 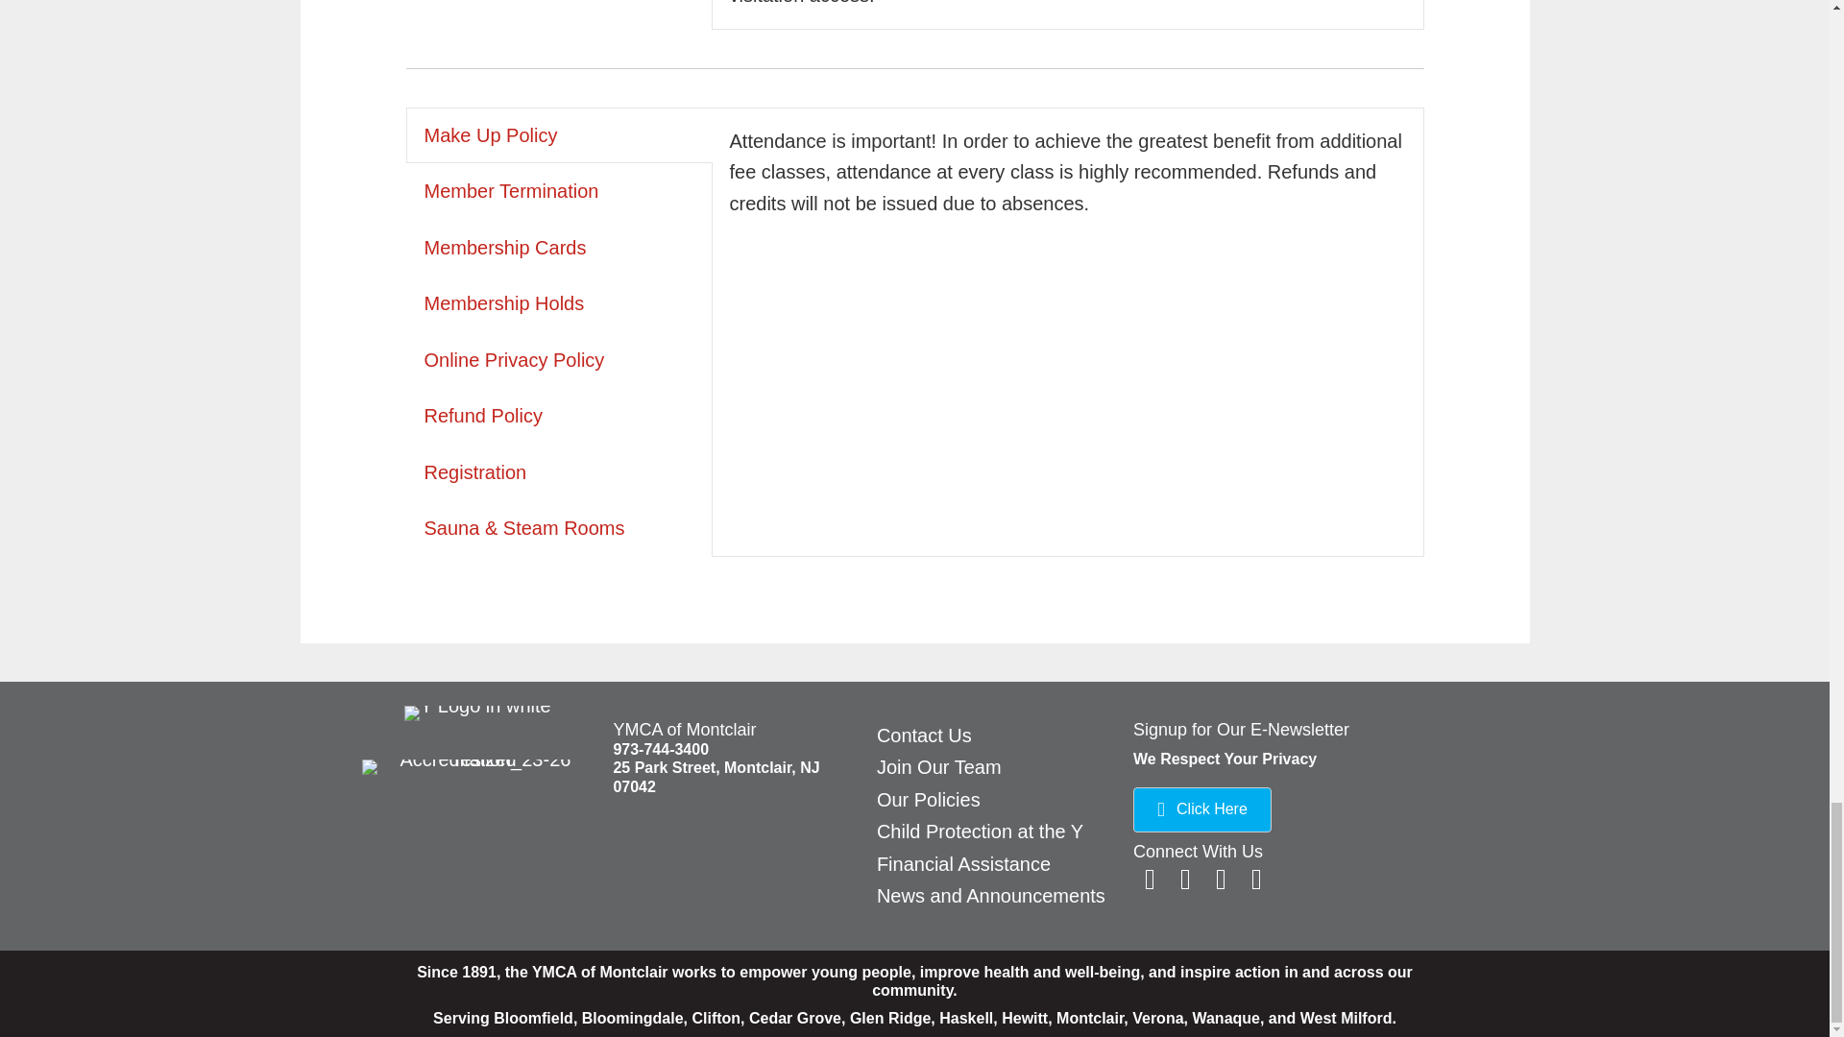 What do you see at coordinates (715, 776) in the screenshot?
I see `25 Park Street, Montclair, NJ 07042` at bounding box center [715, 776].